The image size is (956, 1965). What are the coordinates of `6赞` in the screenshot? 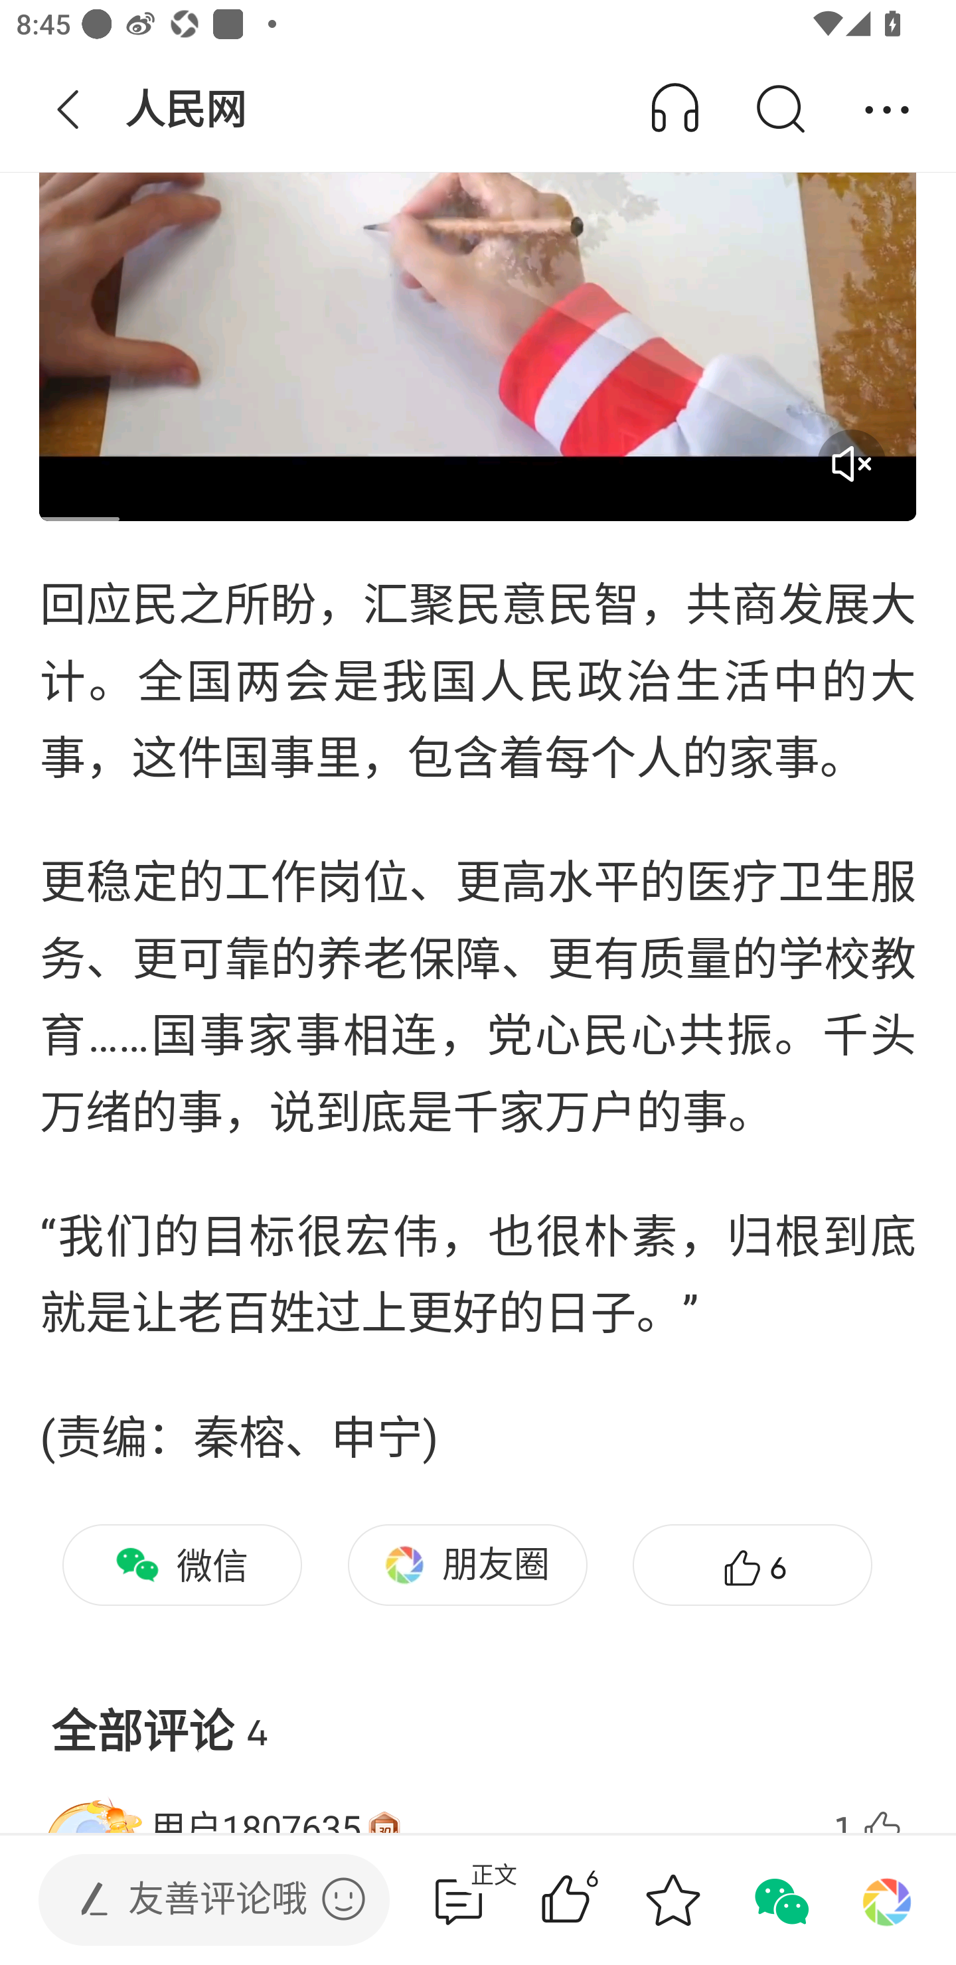 It's located at (597, 1900).